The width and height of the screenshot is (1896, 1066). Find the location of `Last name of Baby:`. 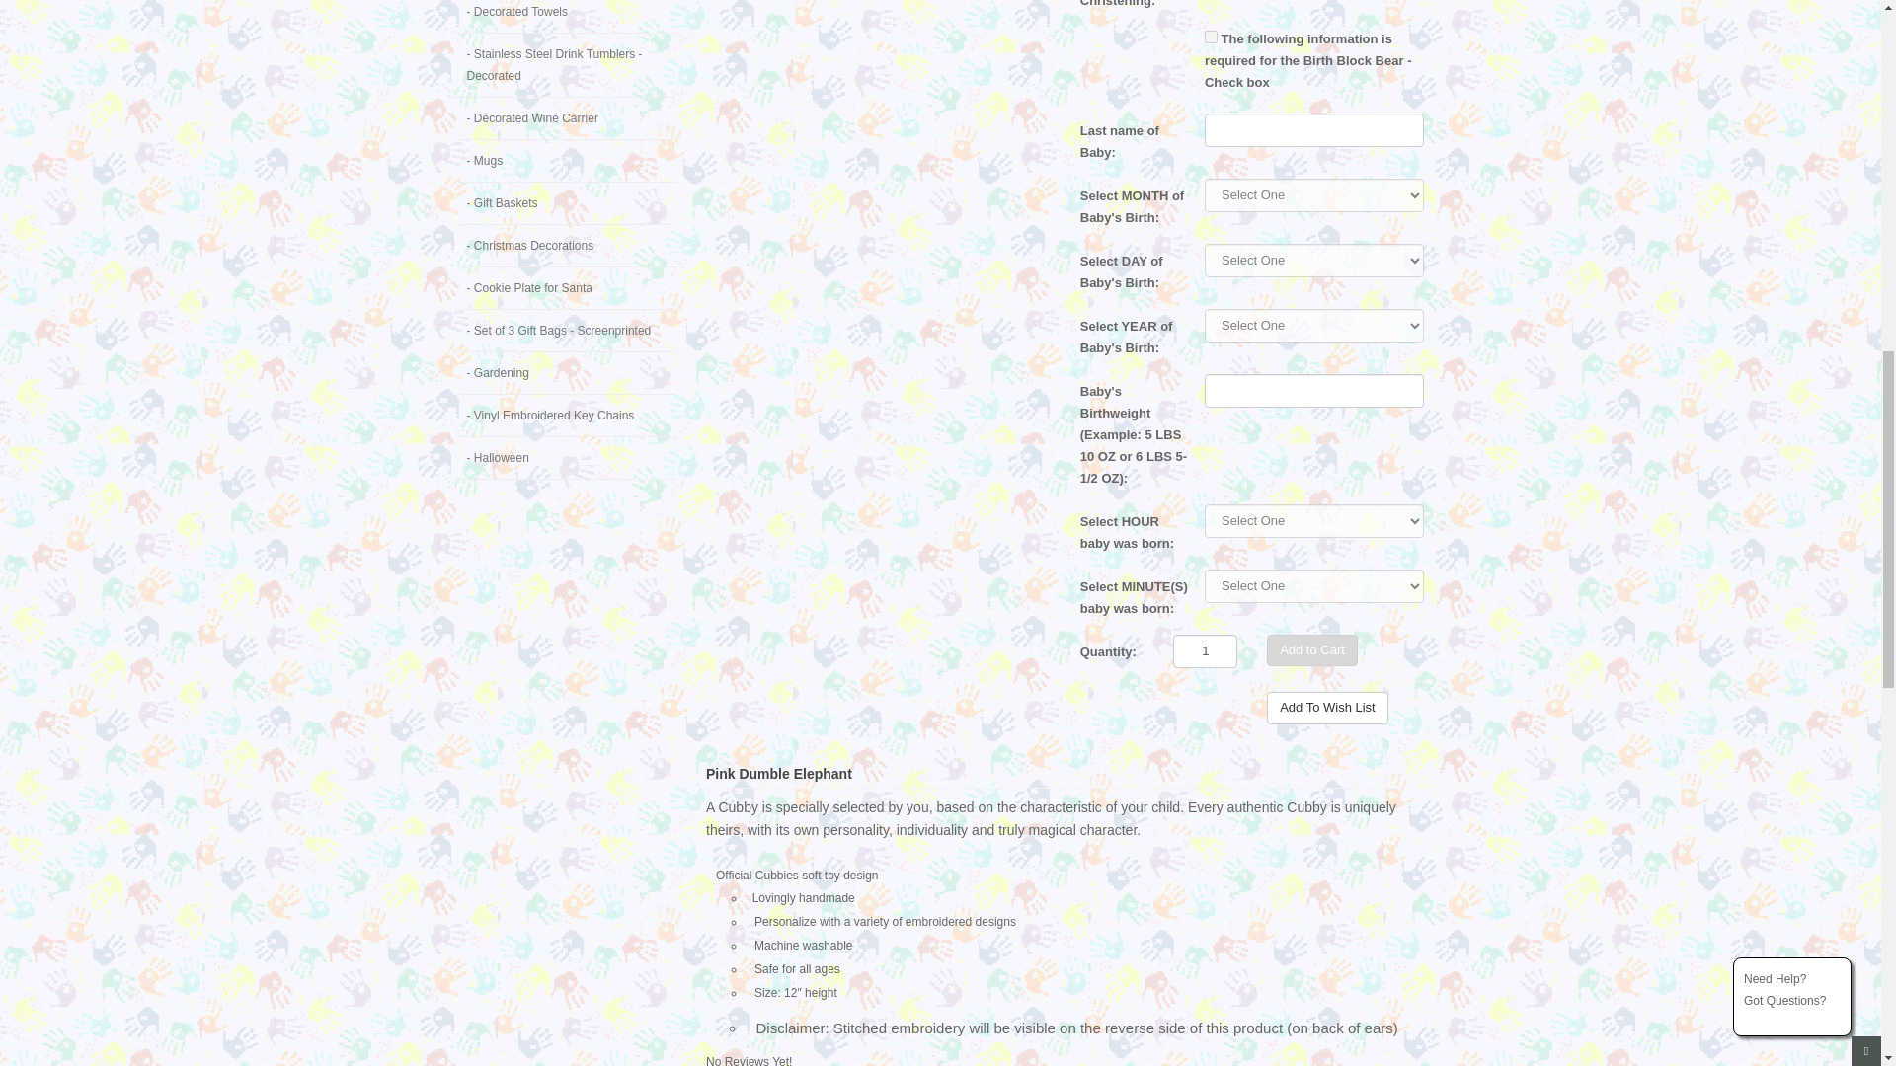

Last name of Baby: is located at coordinates (1128, 138).